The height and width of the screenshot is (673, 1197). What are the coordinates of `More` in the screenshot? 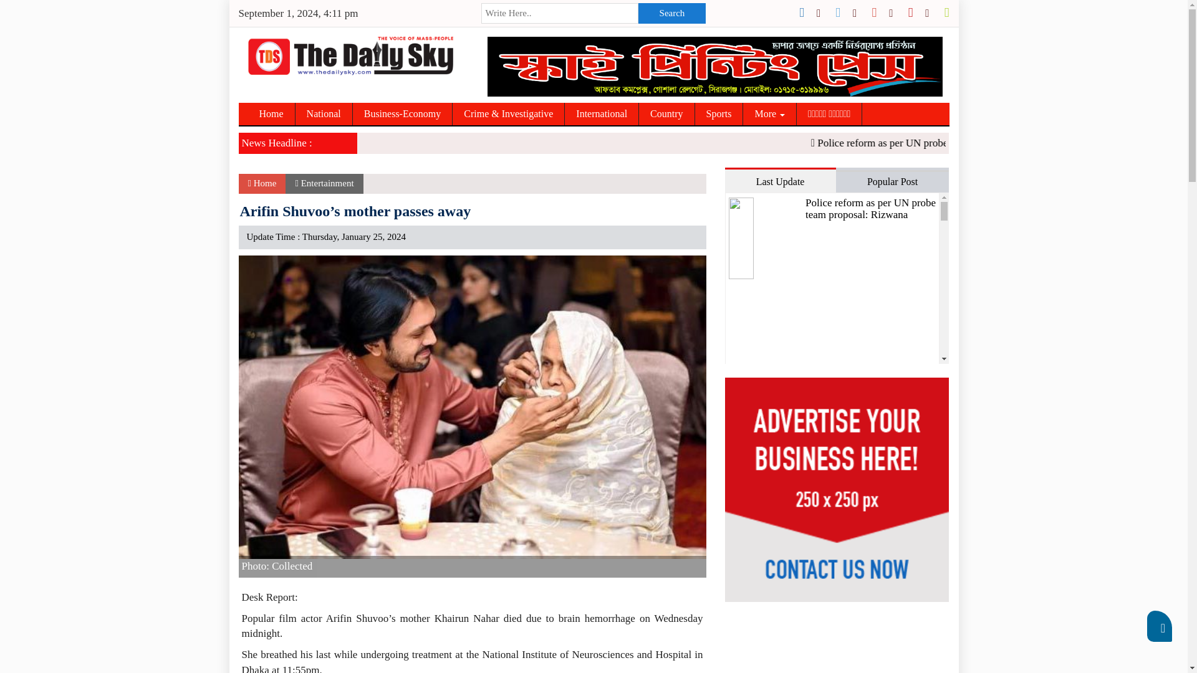 It's located at (770, 113).